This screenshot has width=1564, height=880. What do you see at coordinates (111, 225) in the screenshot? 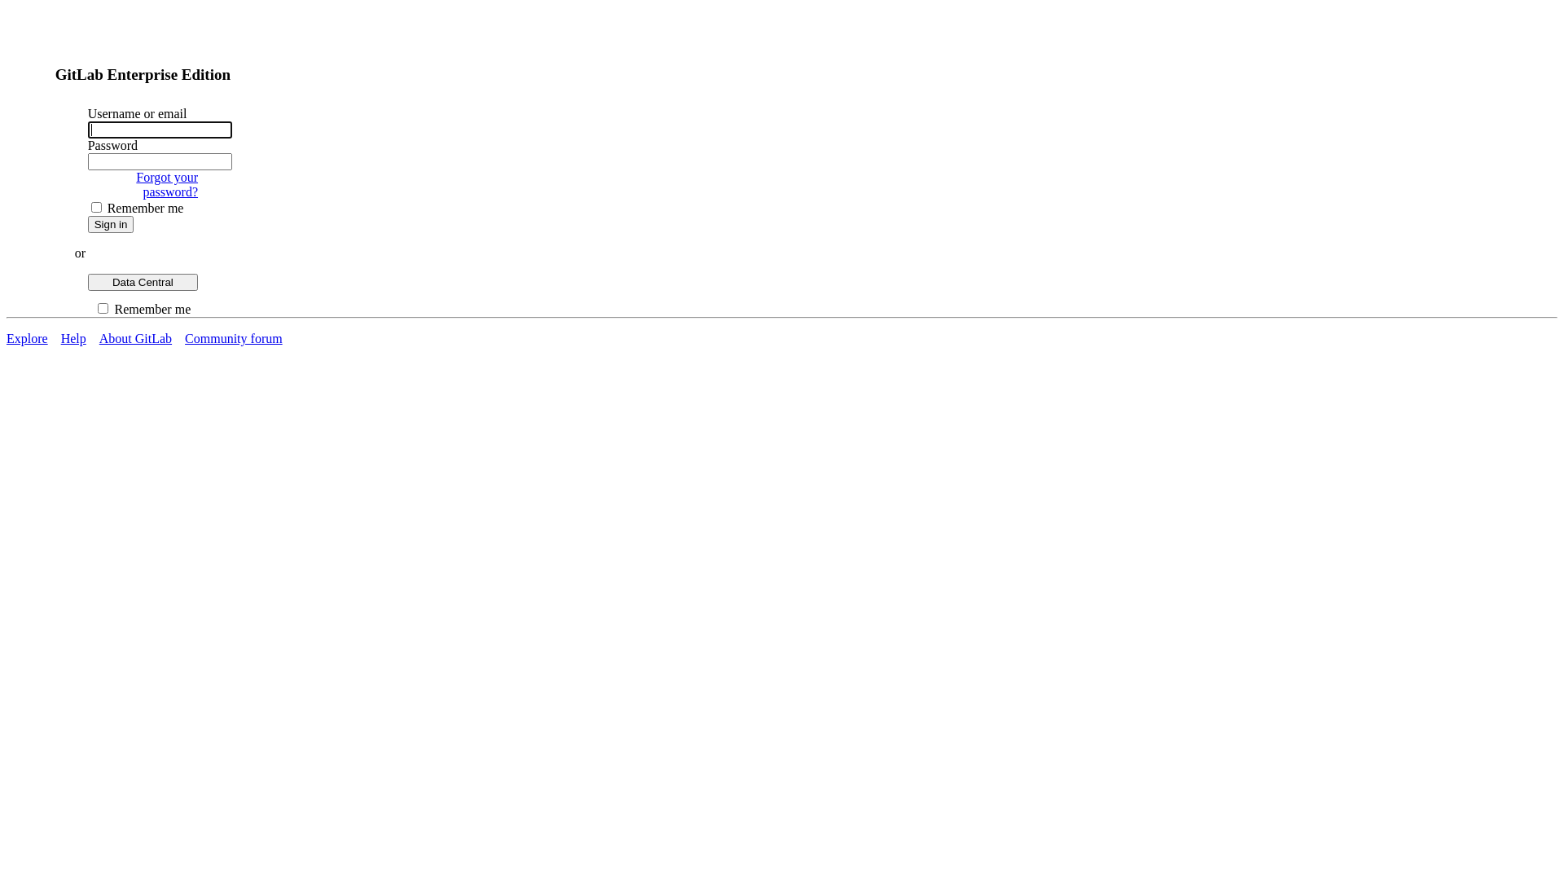
I see `Sign in` at bounding box center [111, 225].